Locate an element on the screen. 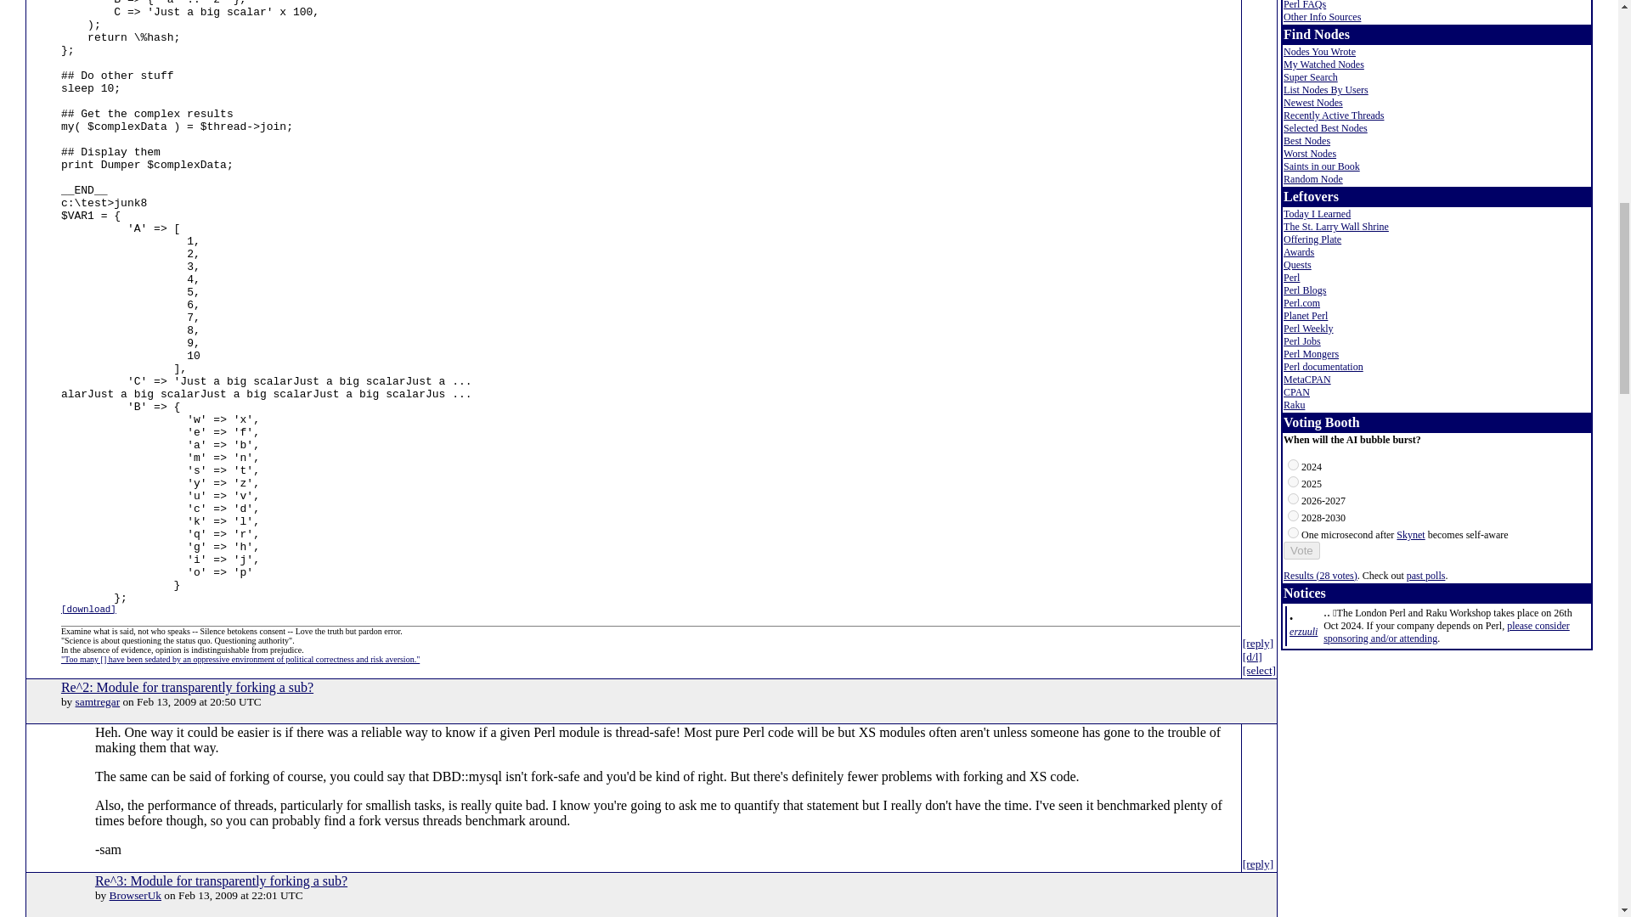 Image resolution: width=1631 pixels, height=917 pixels. 1 is located at coordinates (1293, 481).